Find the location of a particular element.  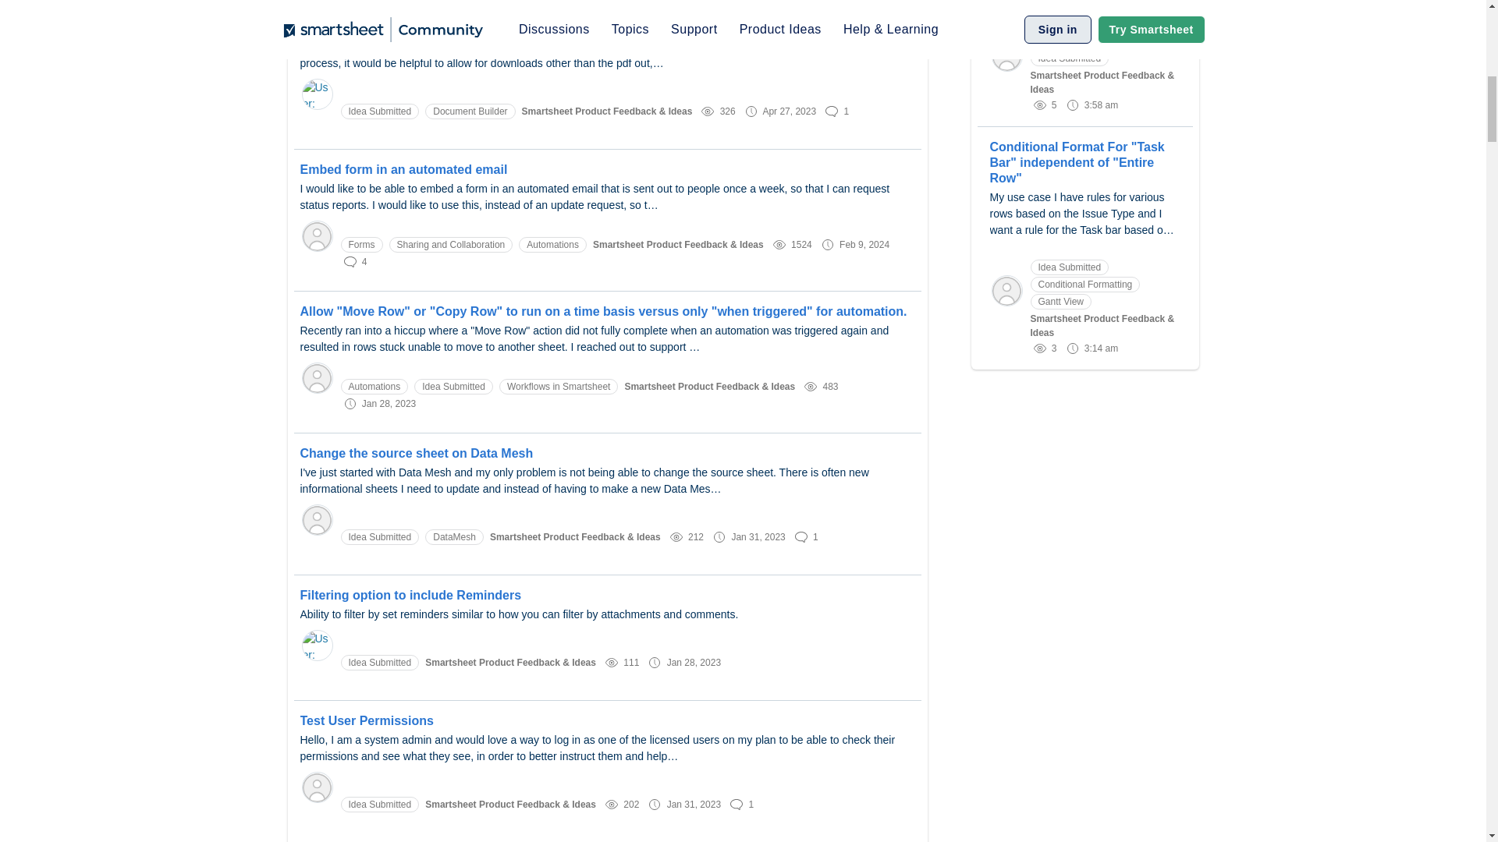

Saturday, January 28, 2023 at 12:03 AM is located at coordinates (693, 662).